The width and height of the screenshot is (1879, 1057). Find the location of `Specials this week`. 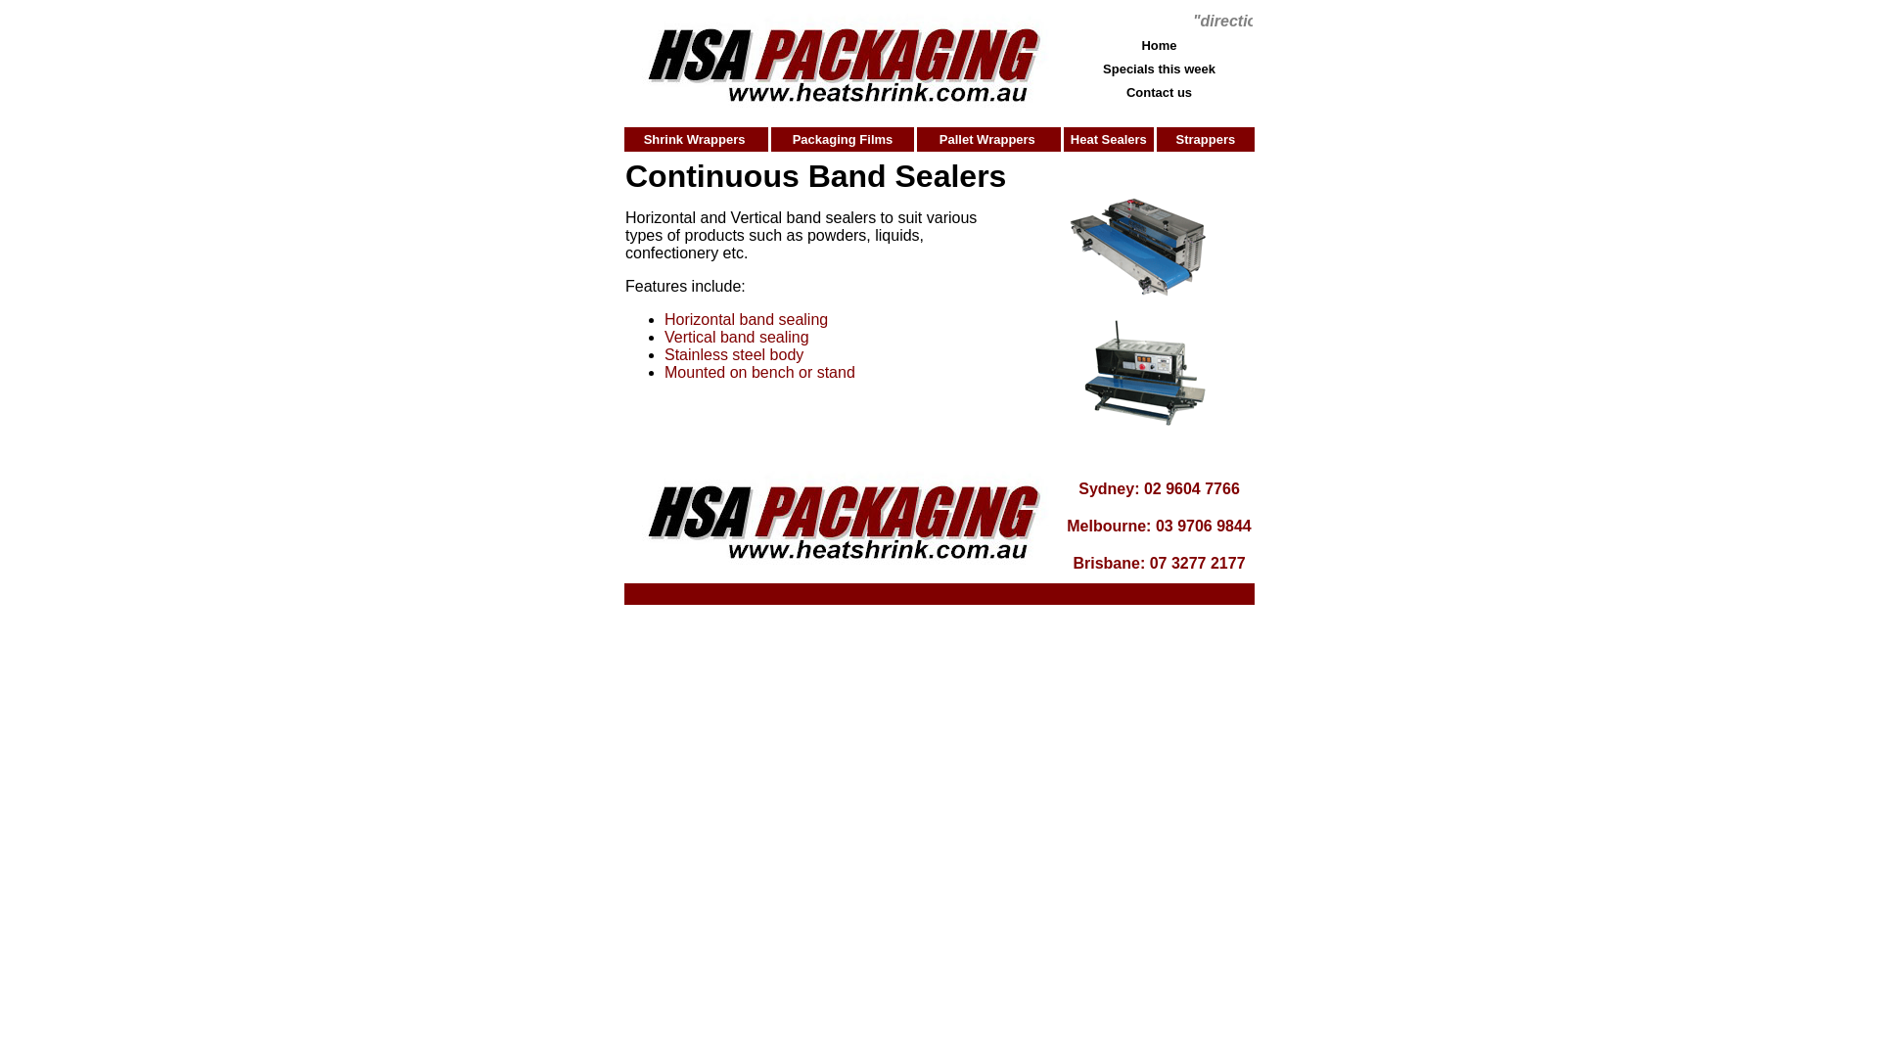

Specials this week is located at coordinates (1159, 69).